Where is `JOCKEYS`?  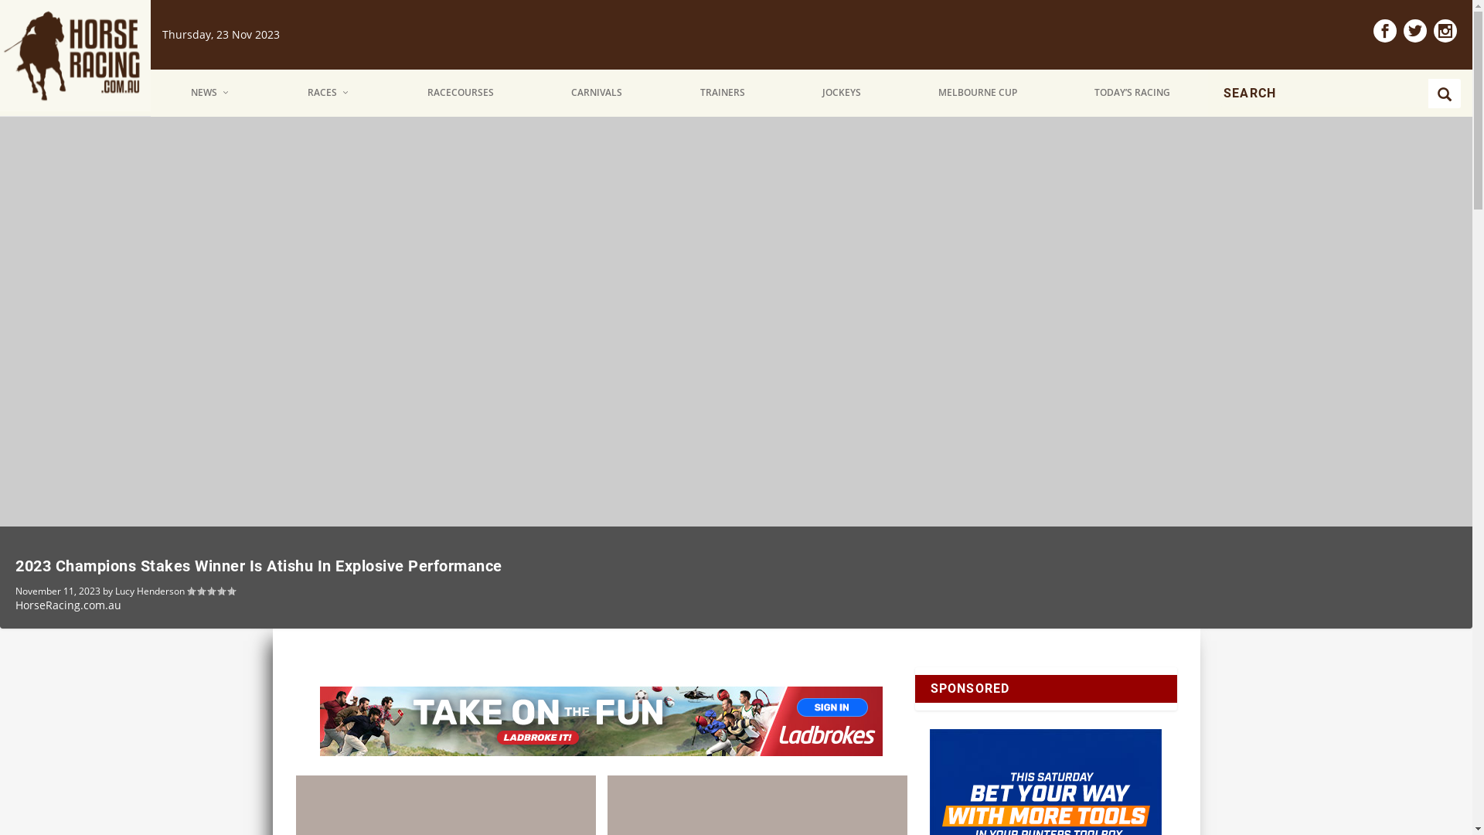
JOCKEYS is located at coordinates (842, 93).